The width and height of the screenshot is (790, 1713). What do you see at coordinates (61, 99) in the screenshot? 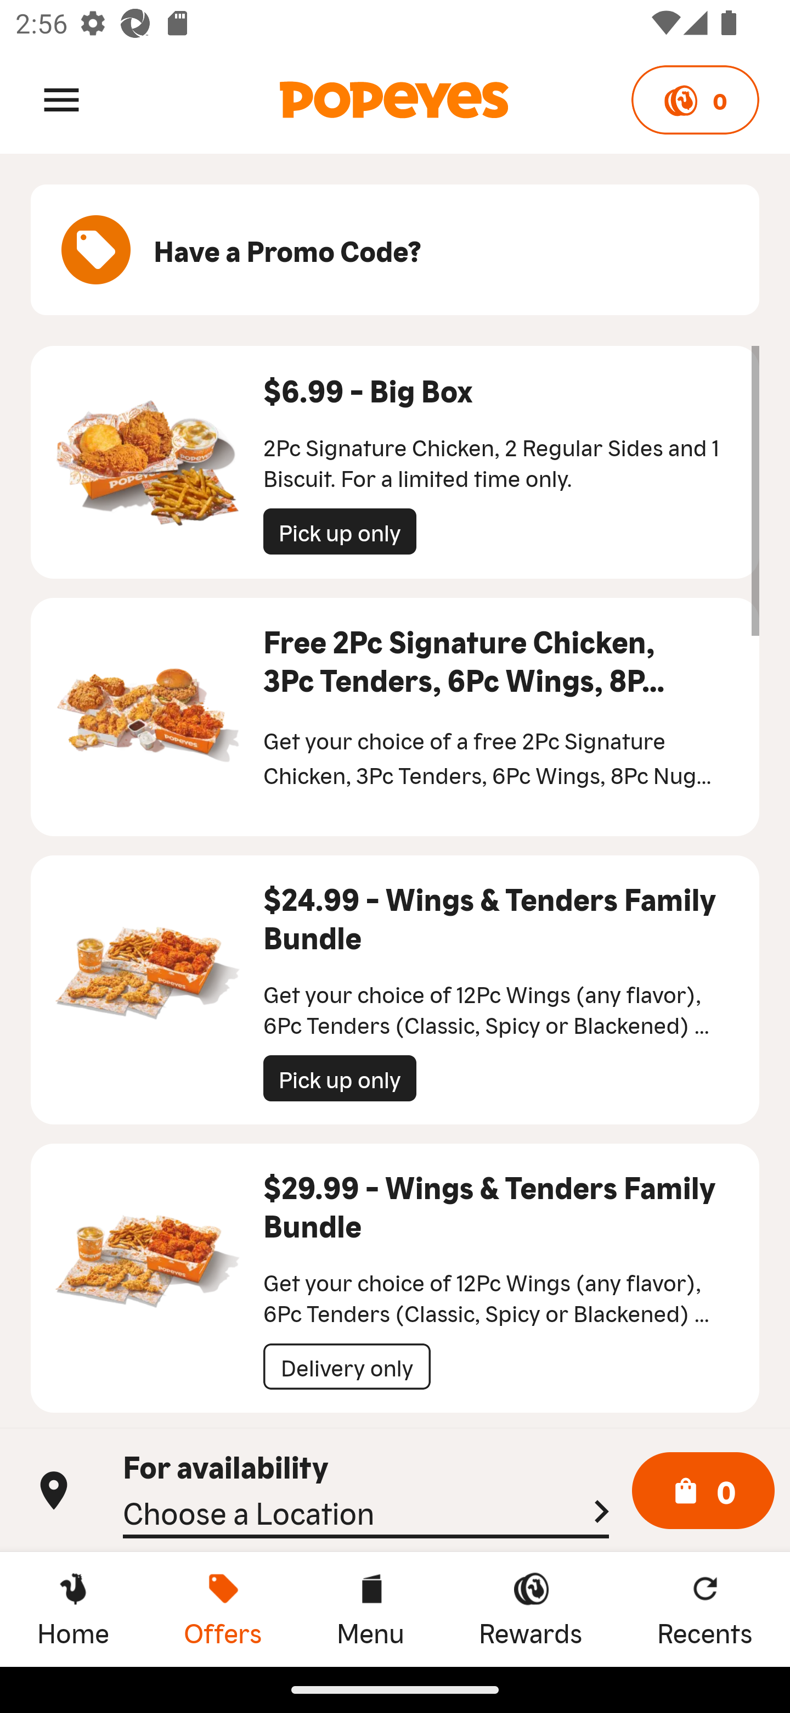
I see `Menu ` at bounding box center [61, 99].